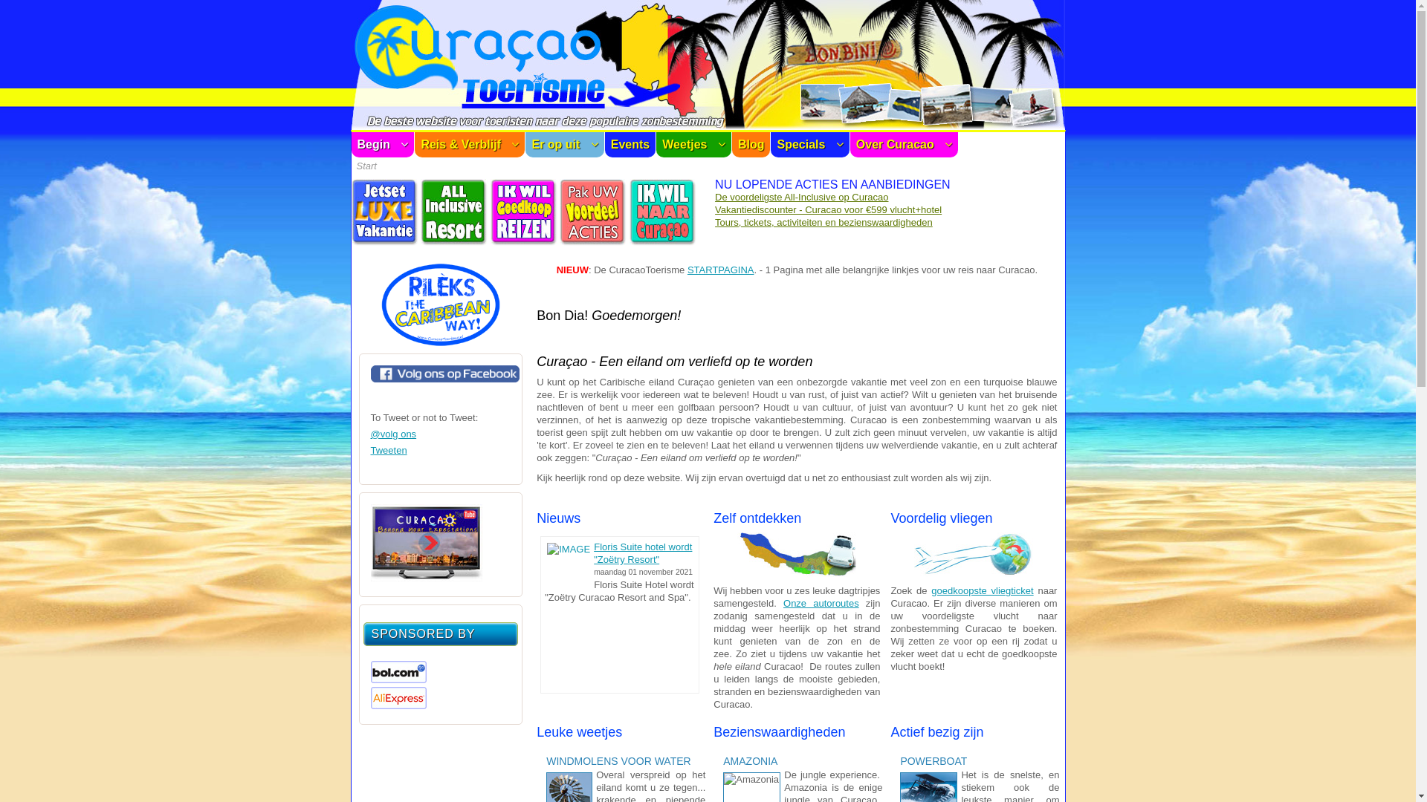  What do you see at coordinates (388, 450) in the screenshot?
I see `Tweeten` at bounding box center [388, 450].